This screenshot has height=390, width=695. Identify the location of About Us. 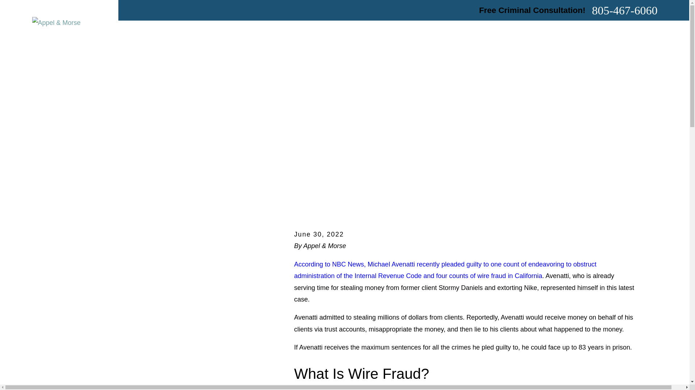
(295, 32).